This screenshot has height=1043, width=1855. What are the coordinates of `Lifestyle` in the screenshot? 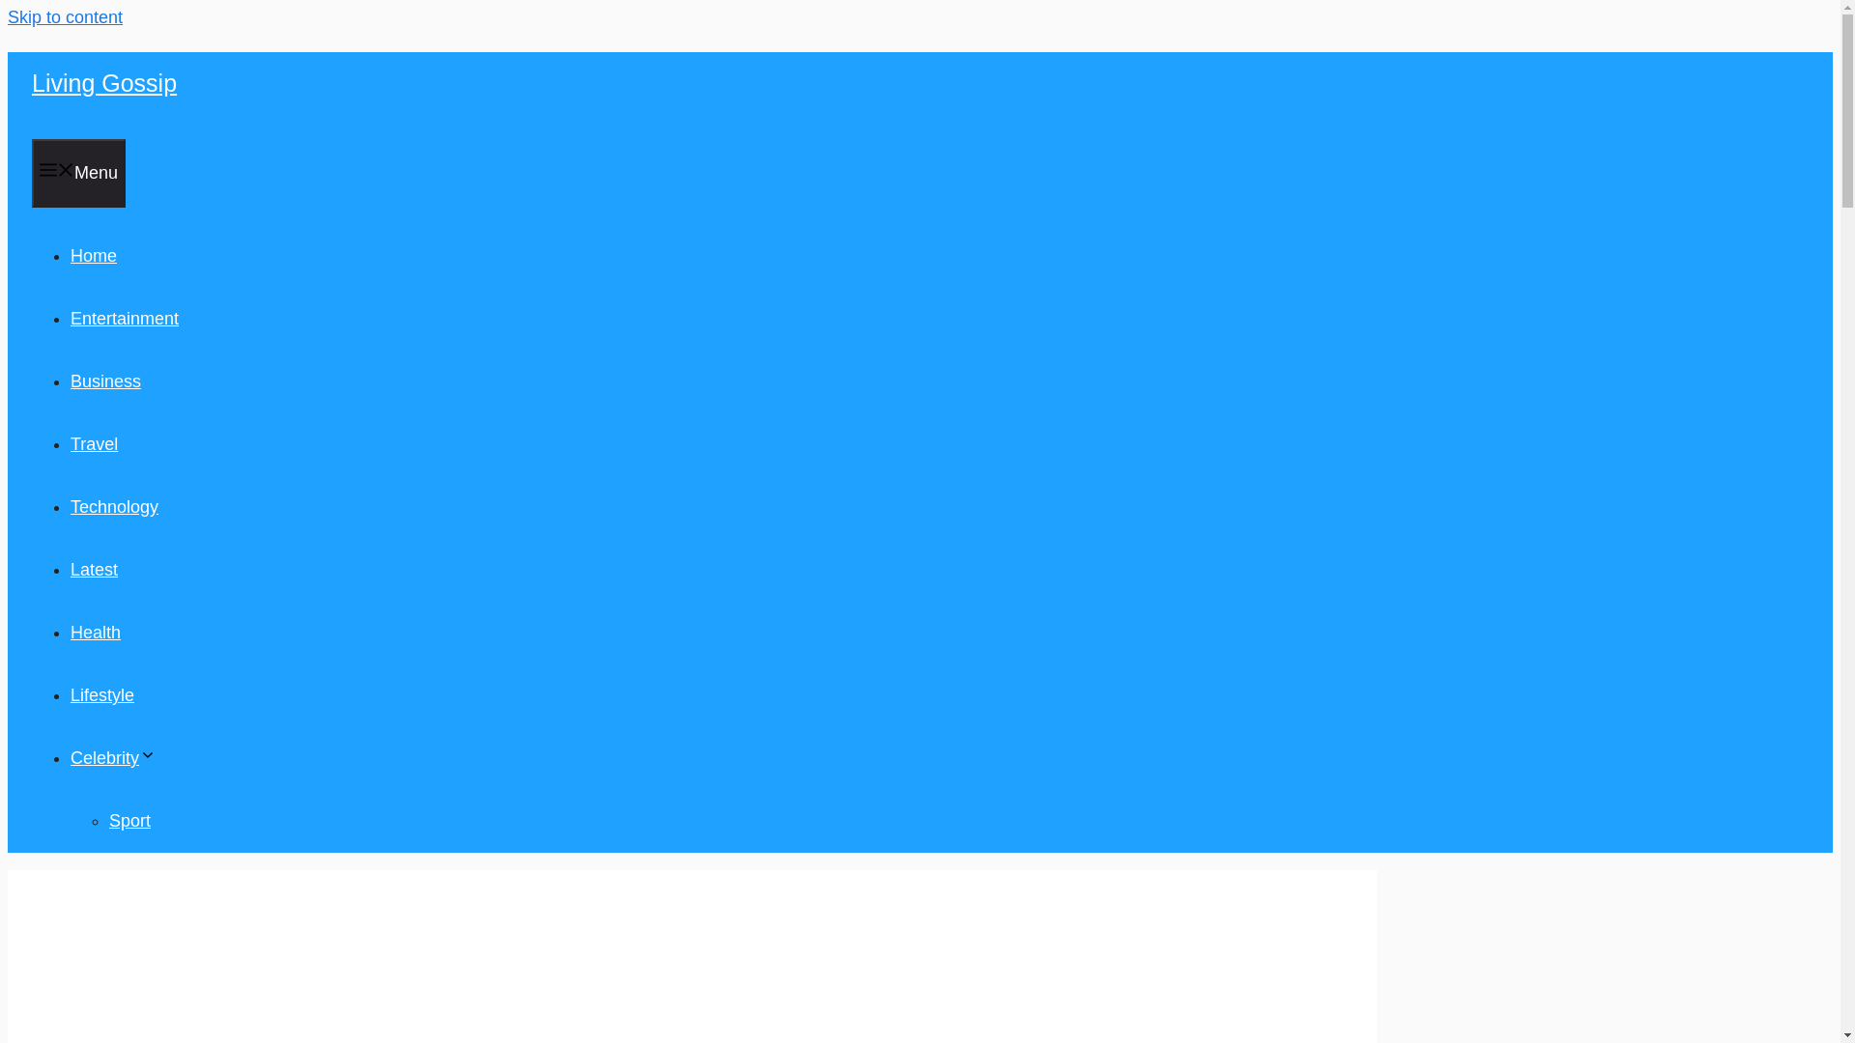 It's located at (101, 695).